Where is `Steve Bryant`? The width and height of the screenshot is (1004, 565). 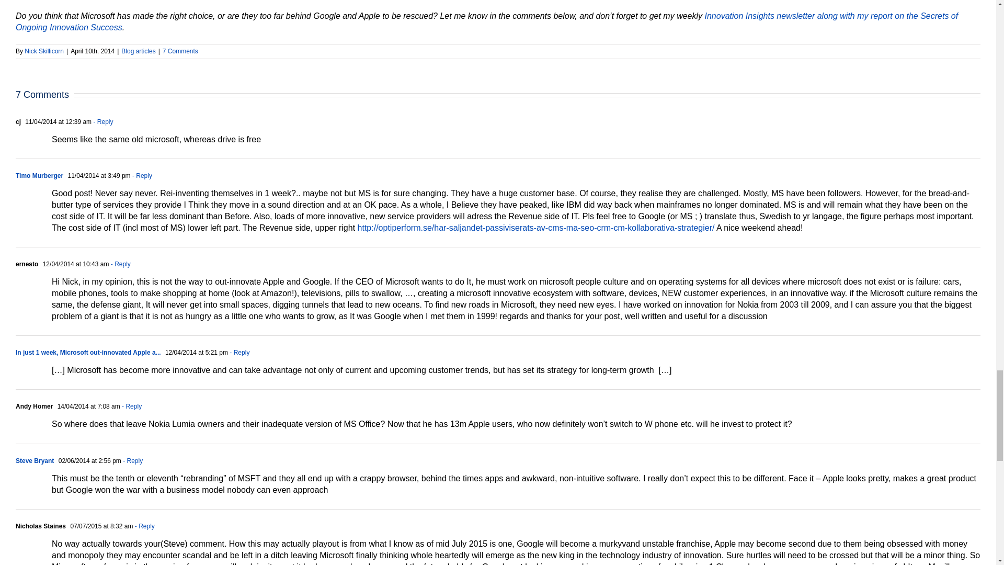
Steve Bryant is located at coordinates (35, 460).